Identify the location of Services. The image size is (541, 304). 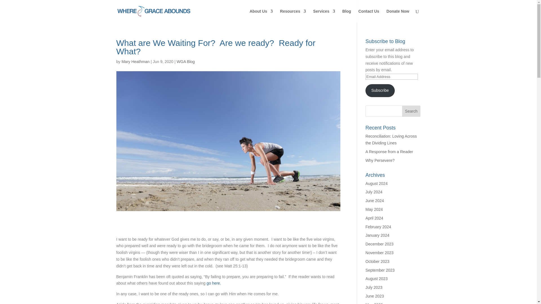
(324, 16).